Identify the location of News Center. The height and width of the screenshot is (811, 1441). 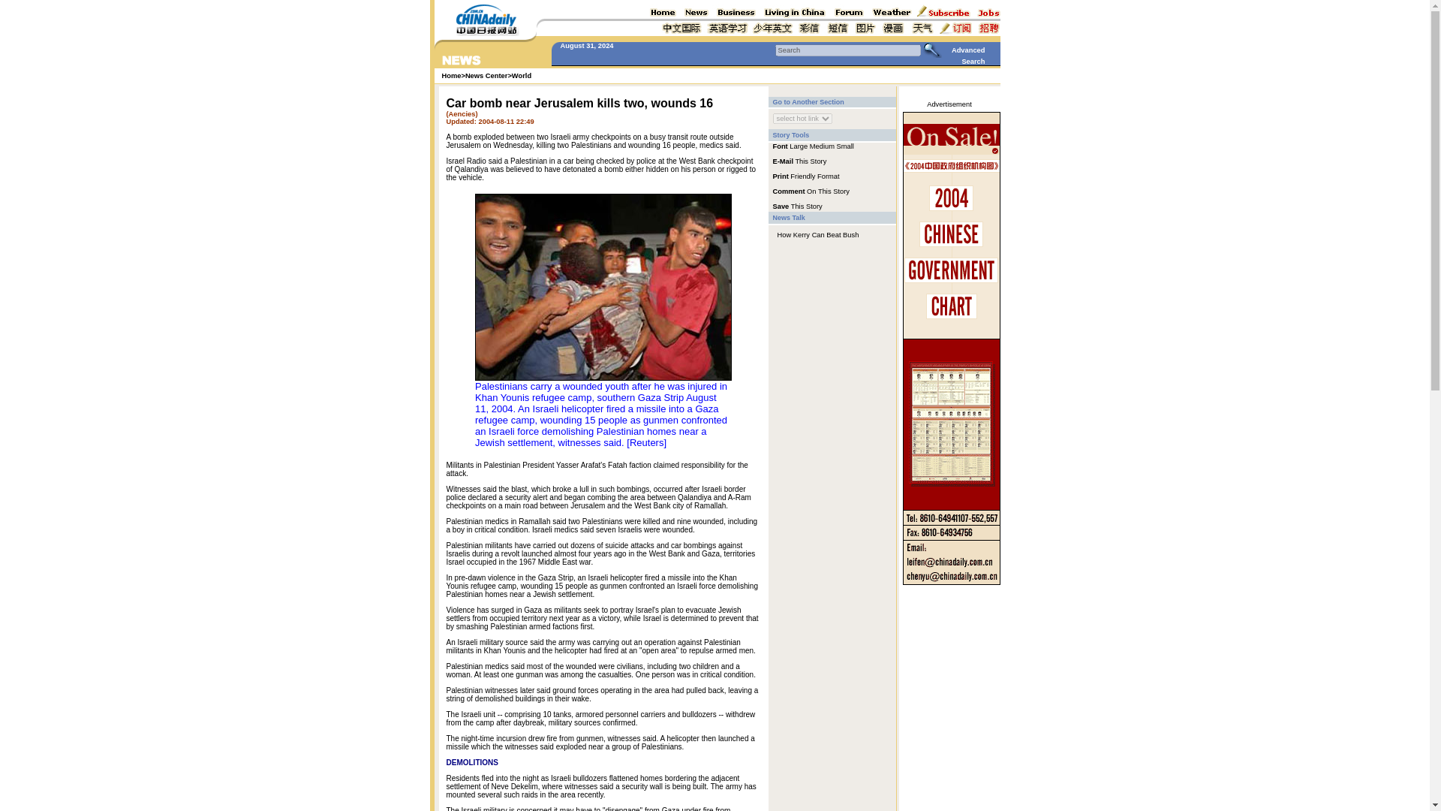
(486, 75).